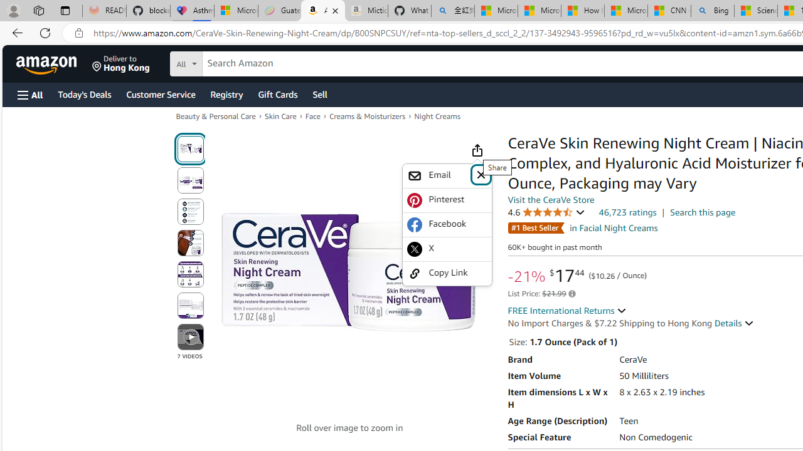  Describe the element at coordinates (447, 249) in the screenshot. I see `X` at that location.